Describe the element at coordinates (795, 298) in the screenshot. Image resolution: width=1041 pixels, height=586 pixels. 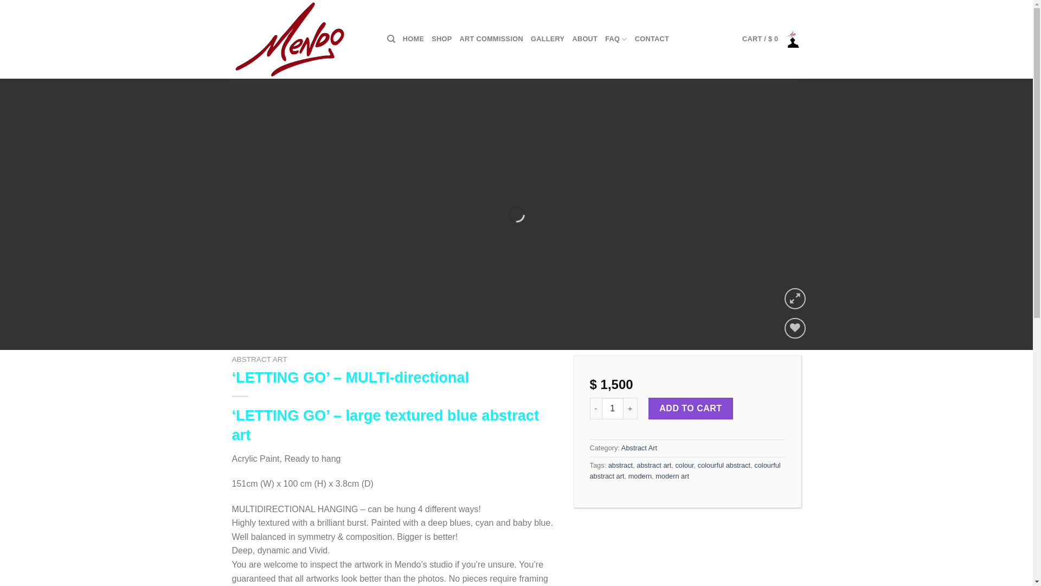
I see `Zoom` at that location.